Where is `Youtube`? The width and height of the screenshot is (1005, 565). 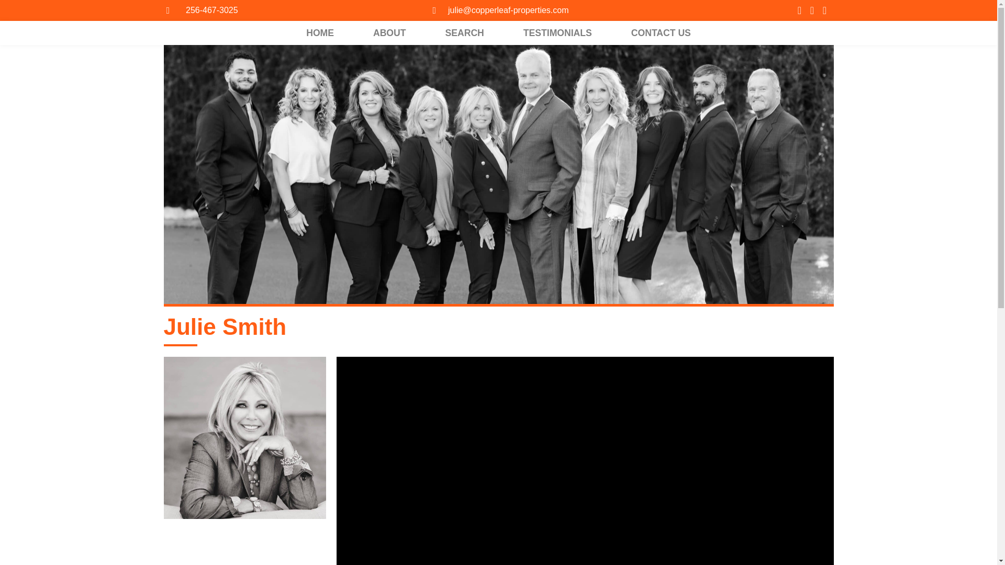 Youtube is located at coordinates (824, 10).